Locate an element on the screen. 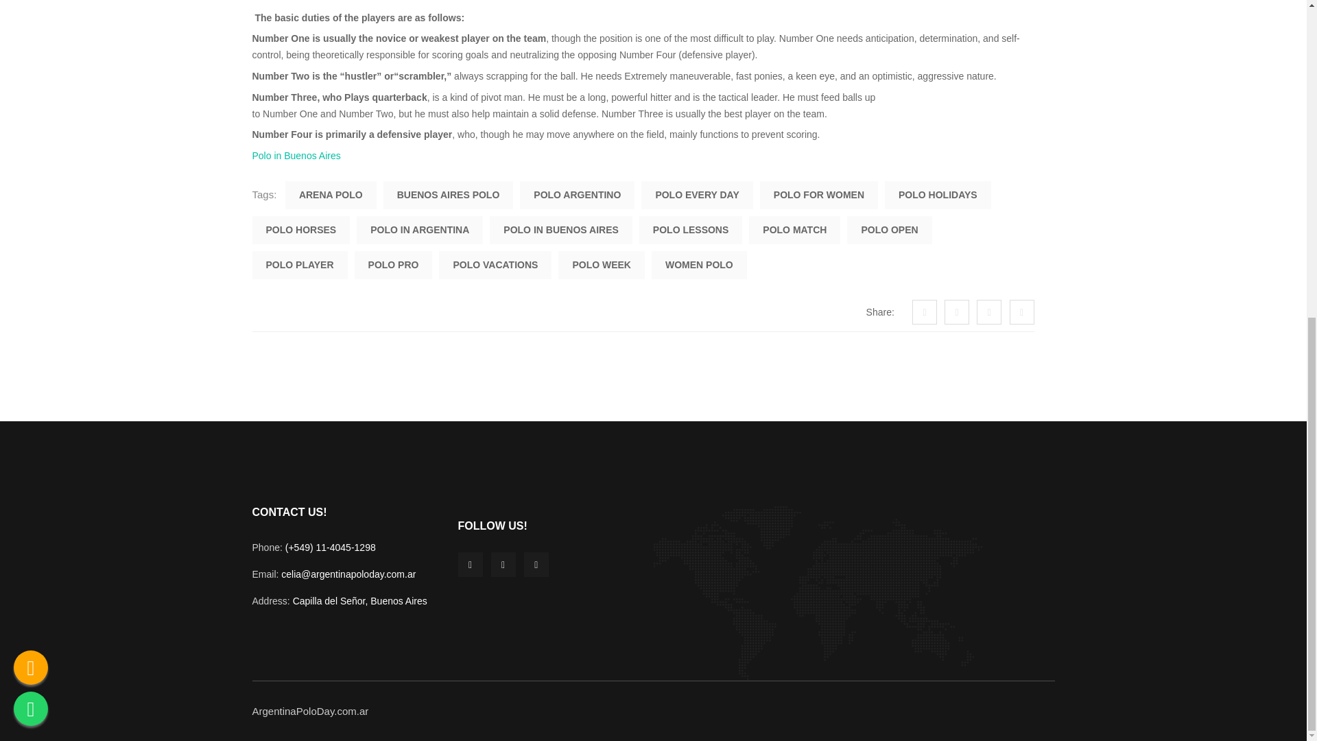 This screenshot has width=1317, height=741. POLO FOR WOMEN is located at coordinates (819, 195).